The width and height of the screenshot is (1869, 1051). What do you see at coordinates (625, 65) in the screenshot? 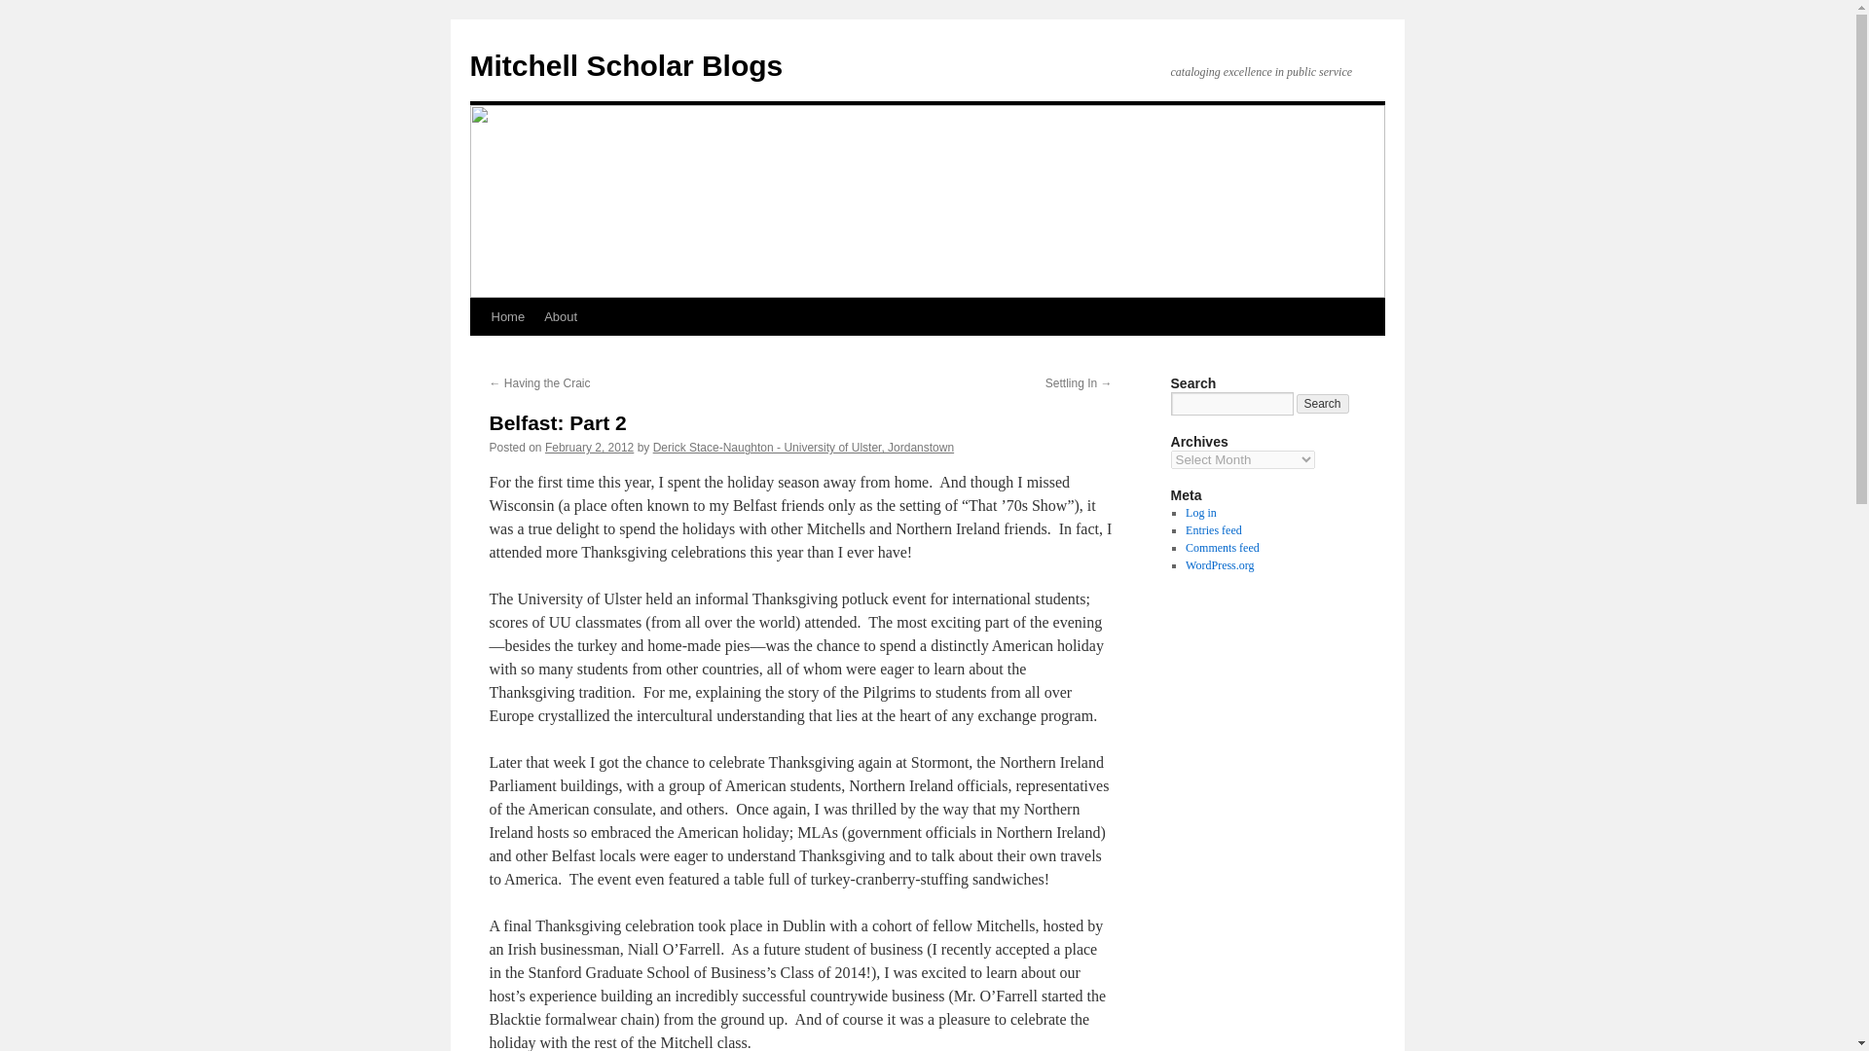
I see `Mitchell Scholar Blogs` at bounding box center [625, 65].